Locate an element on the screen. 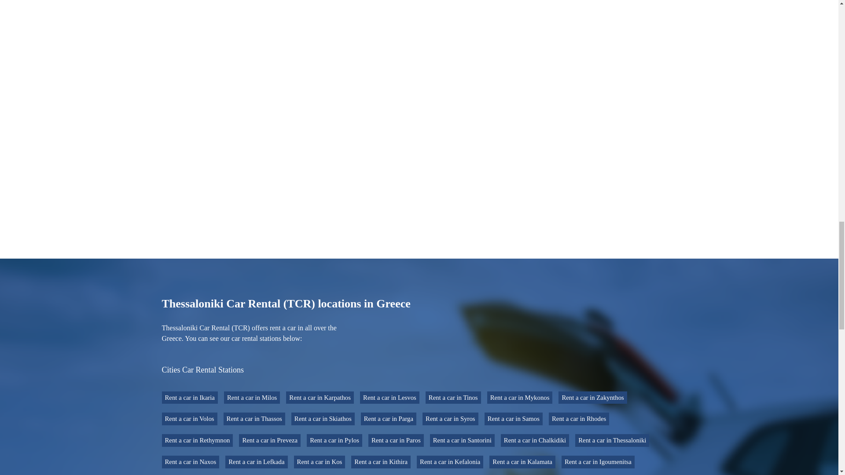  Rent a car in Tinos is located at coordinates (453, 398).